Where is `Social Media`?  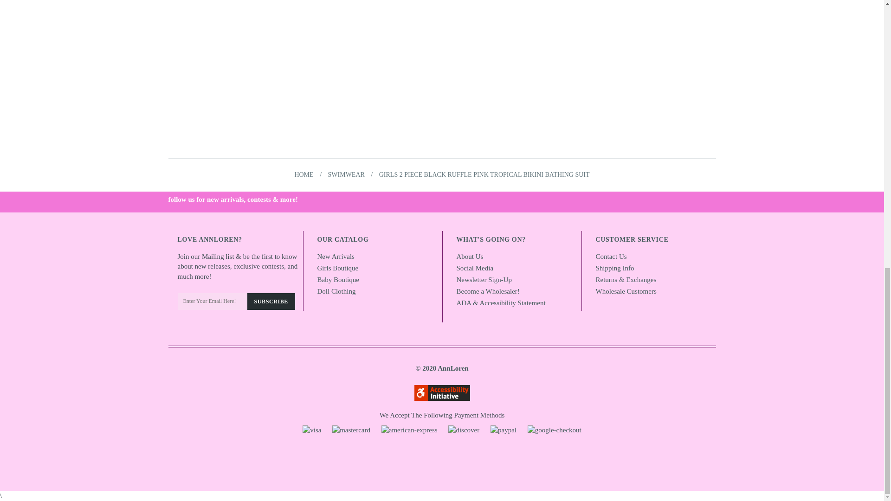
Social Media is located at coordinates (475, 268).